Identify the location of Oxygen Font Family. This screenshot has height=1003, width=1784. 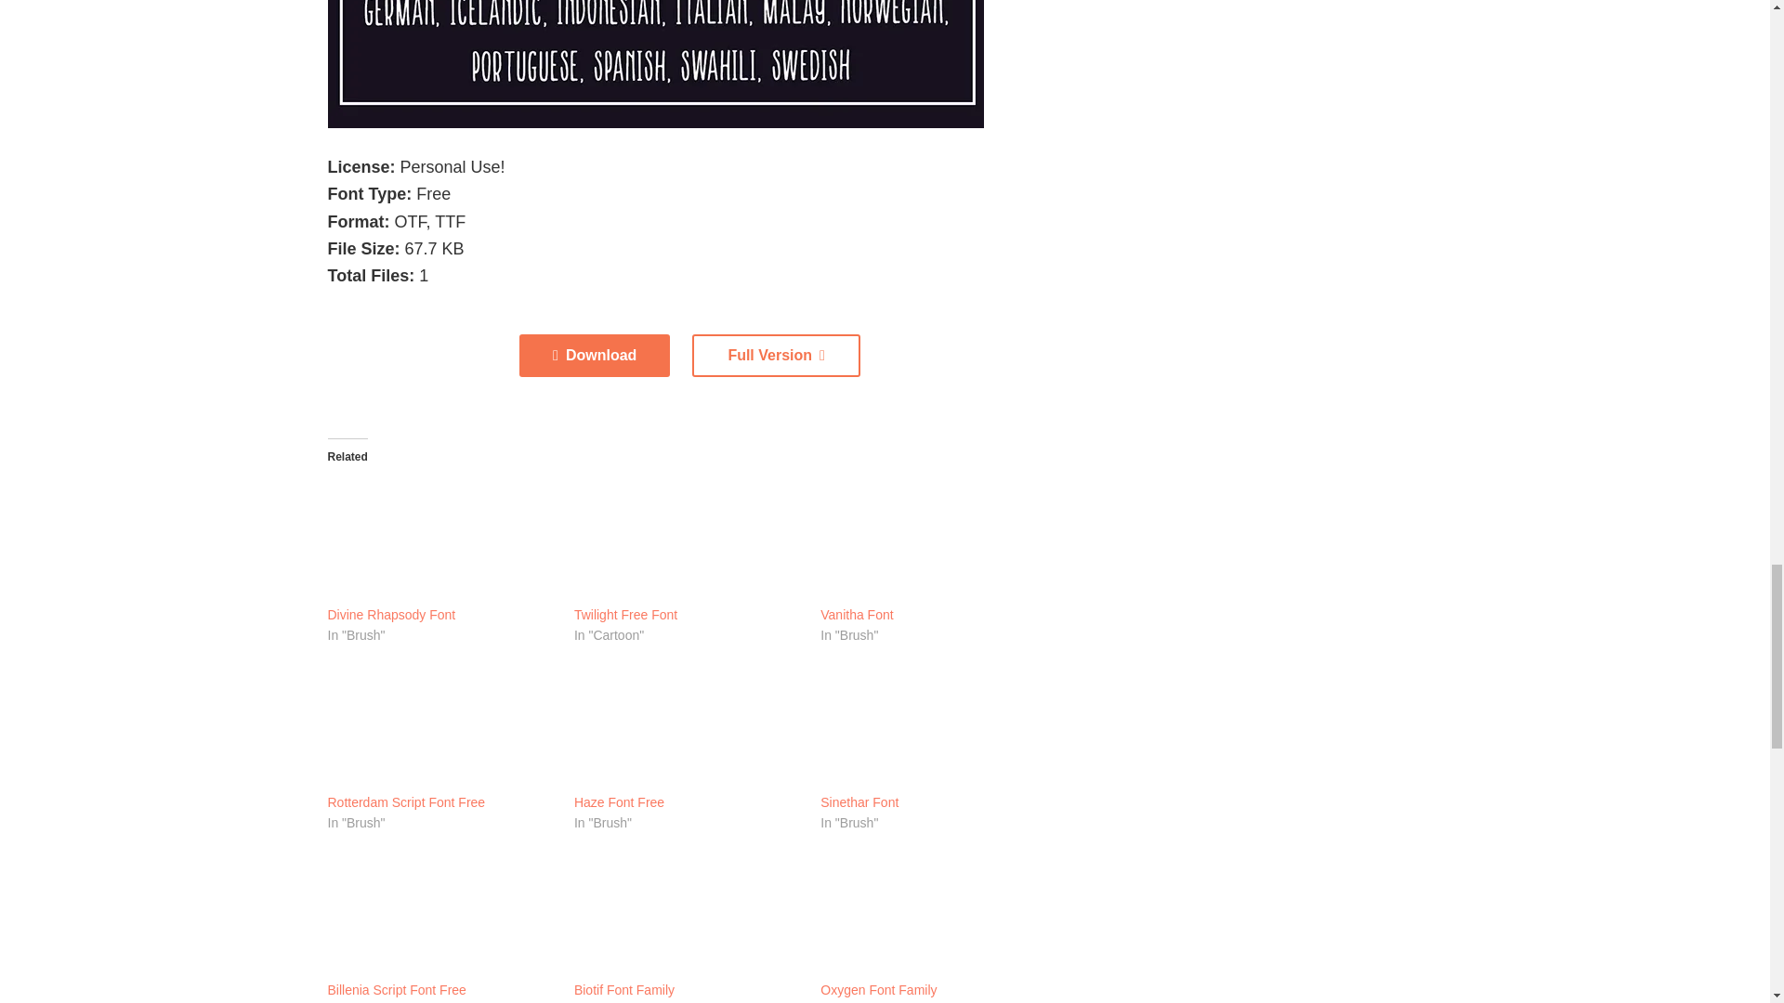
(879, 990).